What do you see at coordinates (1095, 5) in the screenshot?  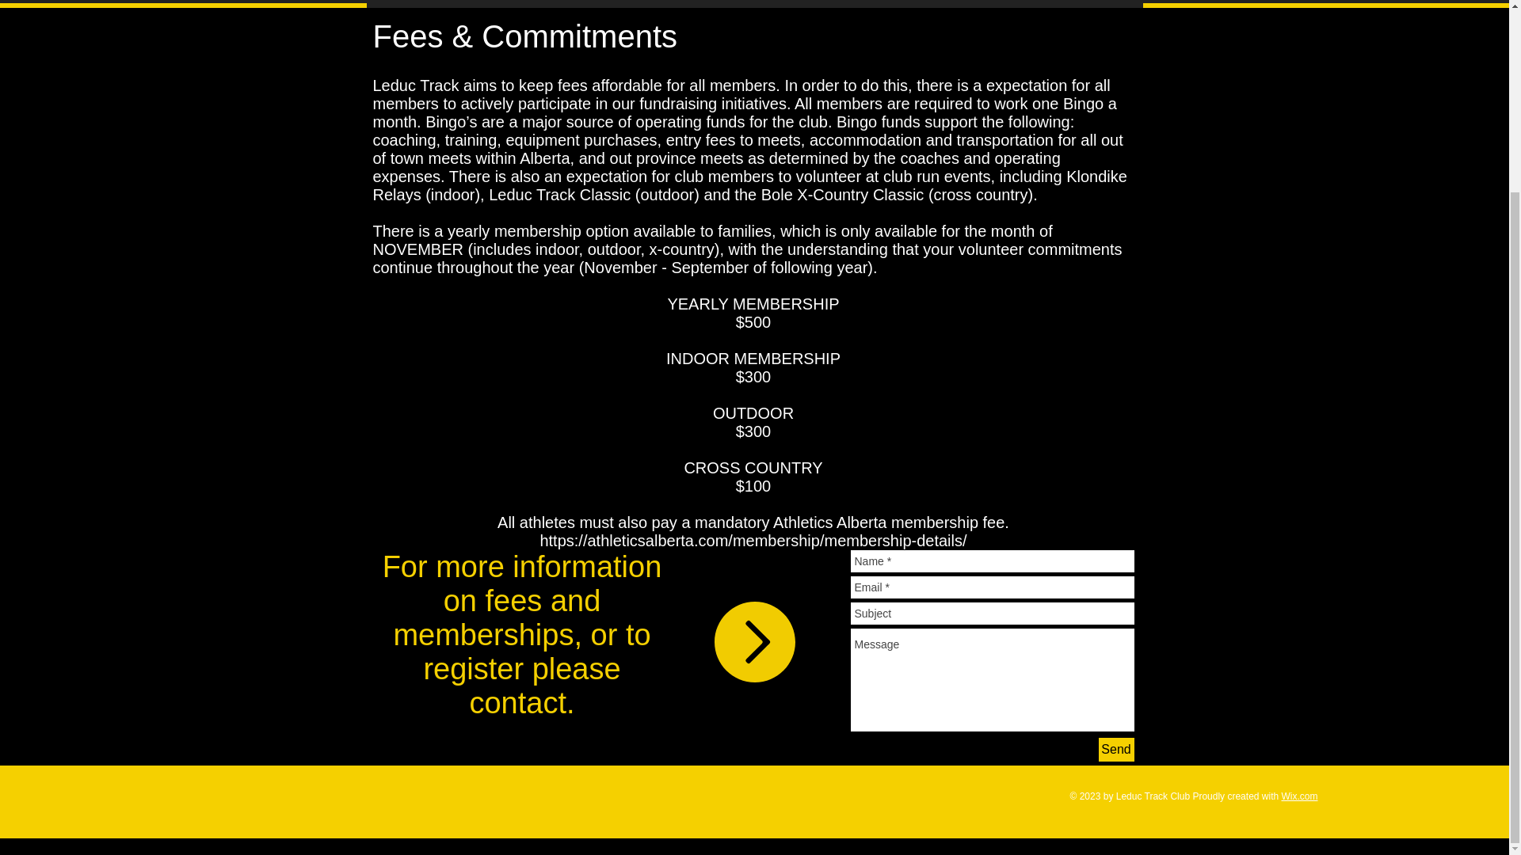 I see `ALUMNI` at bounding box center [1095, 5].